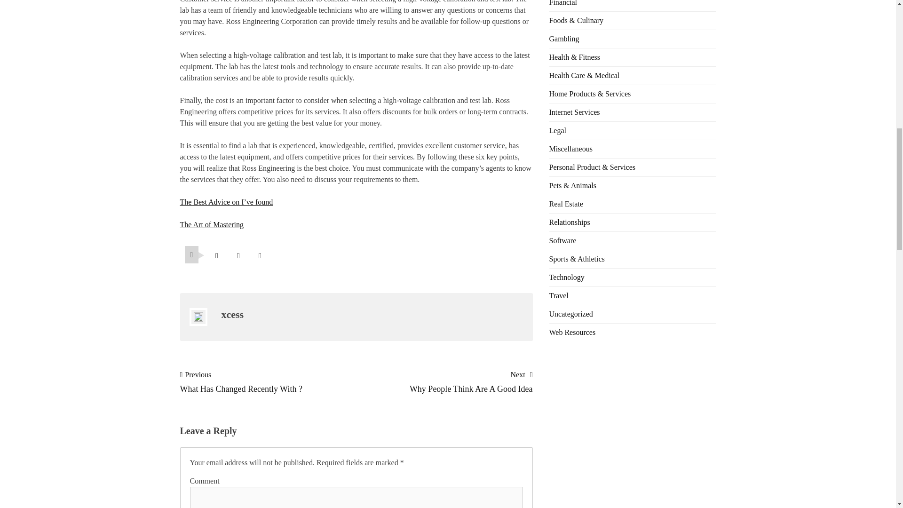 This screenshot has height=508, width=903. What do you see at coordinates (563, 3) in the screenshot?
I see `Financial` at bounding box center [563, 3].